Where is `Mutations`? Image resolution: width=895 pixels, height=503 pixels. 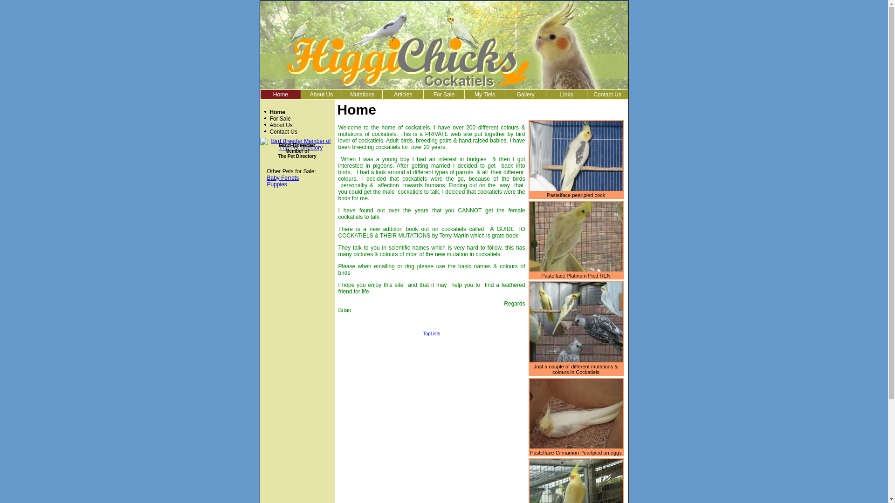
Mutations is located at coordinates (362, 95).